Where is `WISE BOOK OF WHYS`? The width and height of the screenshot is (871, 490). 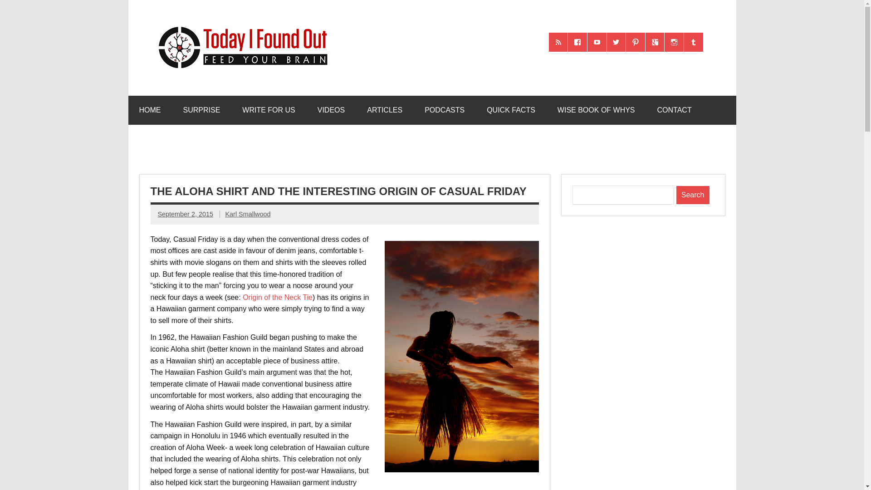 WISE BOOK OF WHYS is located at coordinates (596, 110).